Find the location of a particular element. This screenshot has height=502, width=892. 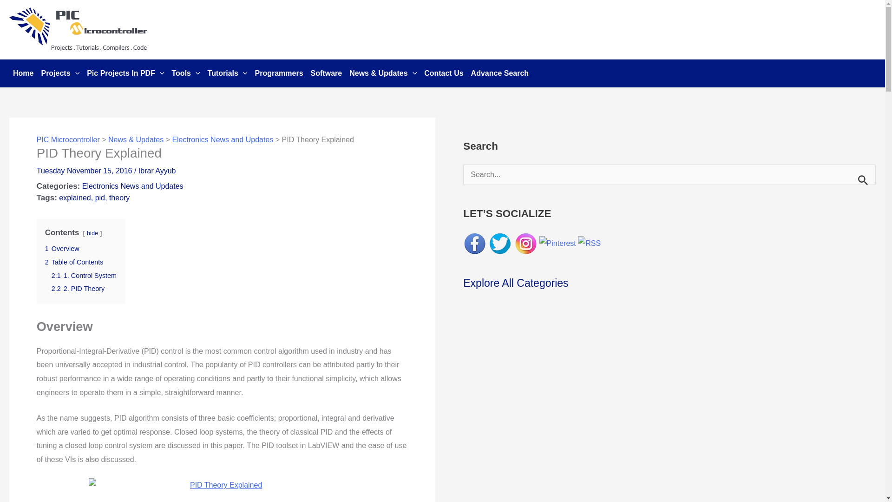

Go to PIC Microcontroller. is located at coordinates (68, 139).